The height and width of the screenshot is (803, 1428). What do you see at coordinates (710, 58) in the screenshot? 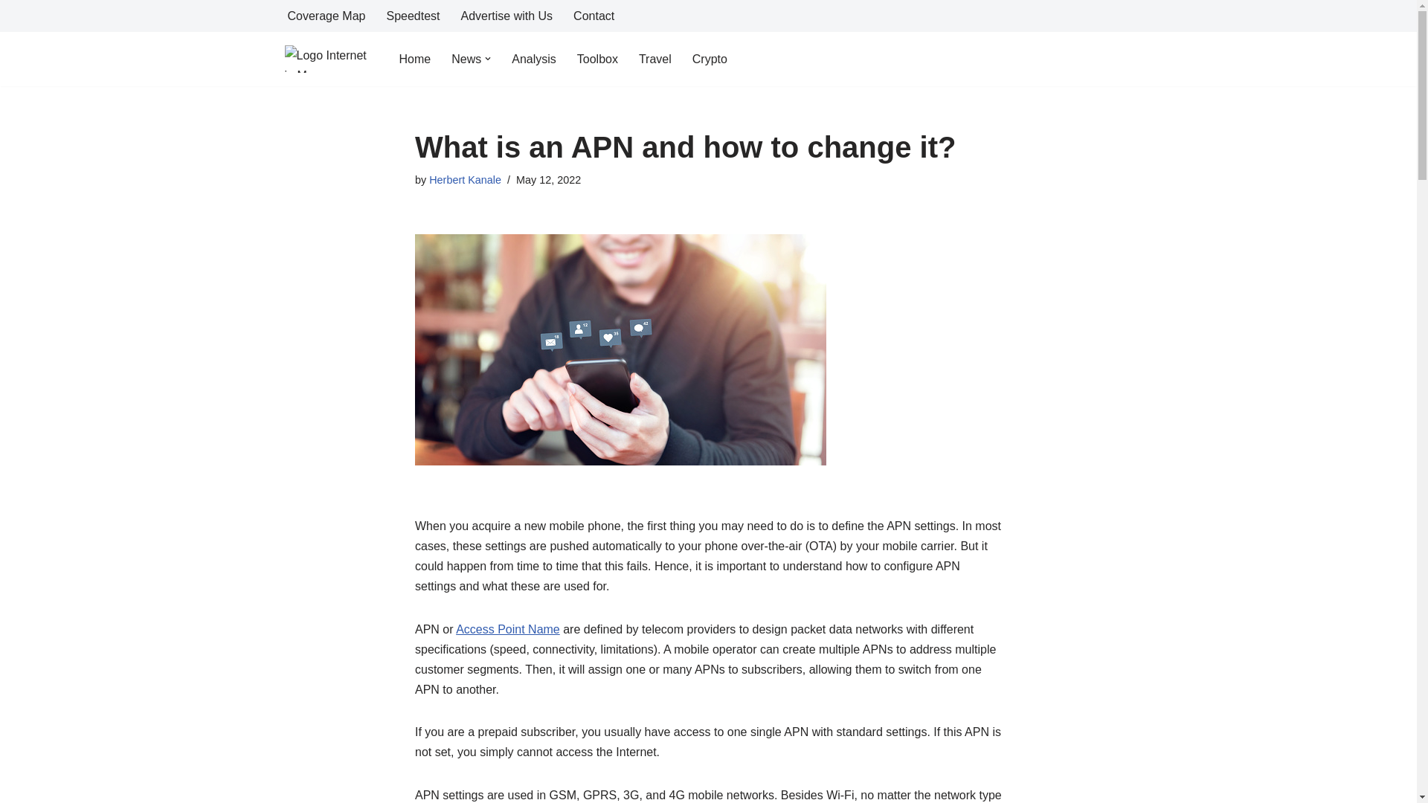
I see `Crypto` at bounding box center [710, 58].